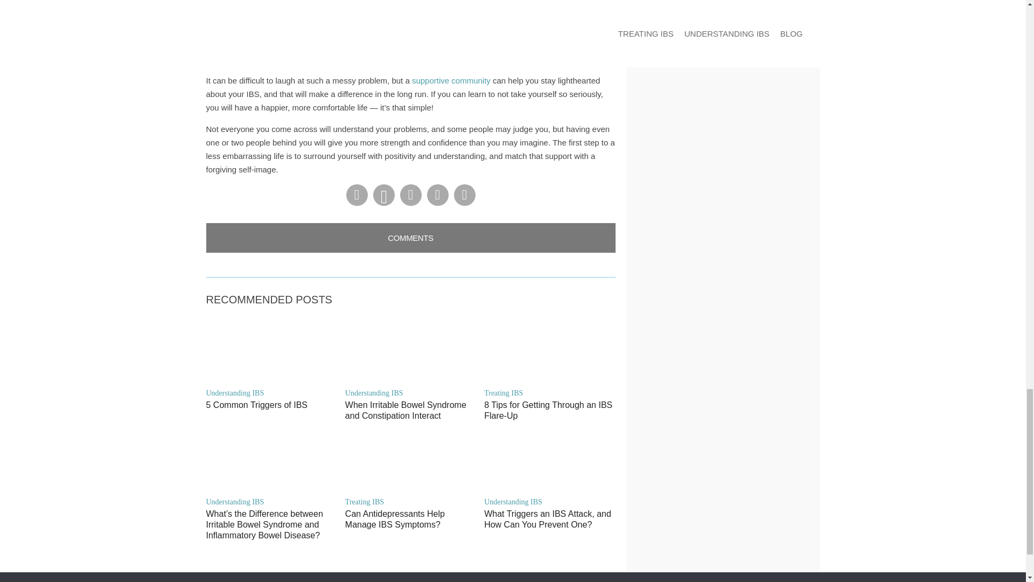  I want to click on 5 Common Triggers of IBS, so click(271, 405).